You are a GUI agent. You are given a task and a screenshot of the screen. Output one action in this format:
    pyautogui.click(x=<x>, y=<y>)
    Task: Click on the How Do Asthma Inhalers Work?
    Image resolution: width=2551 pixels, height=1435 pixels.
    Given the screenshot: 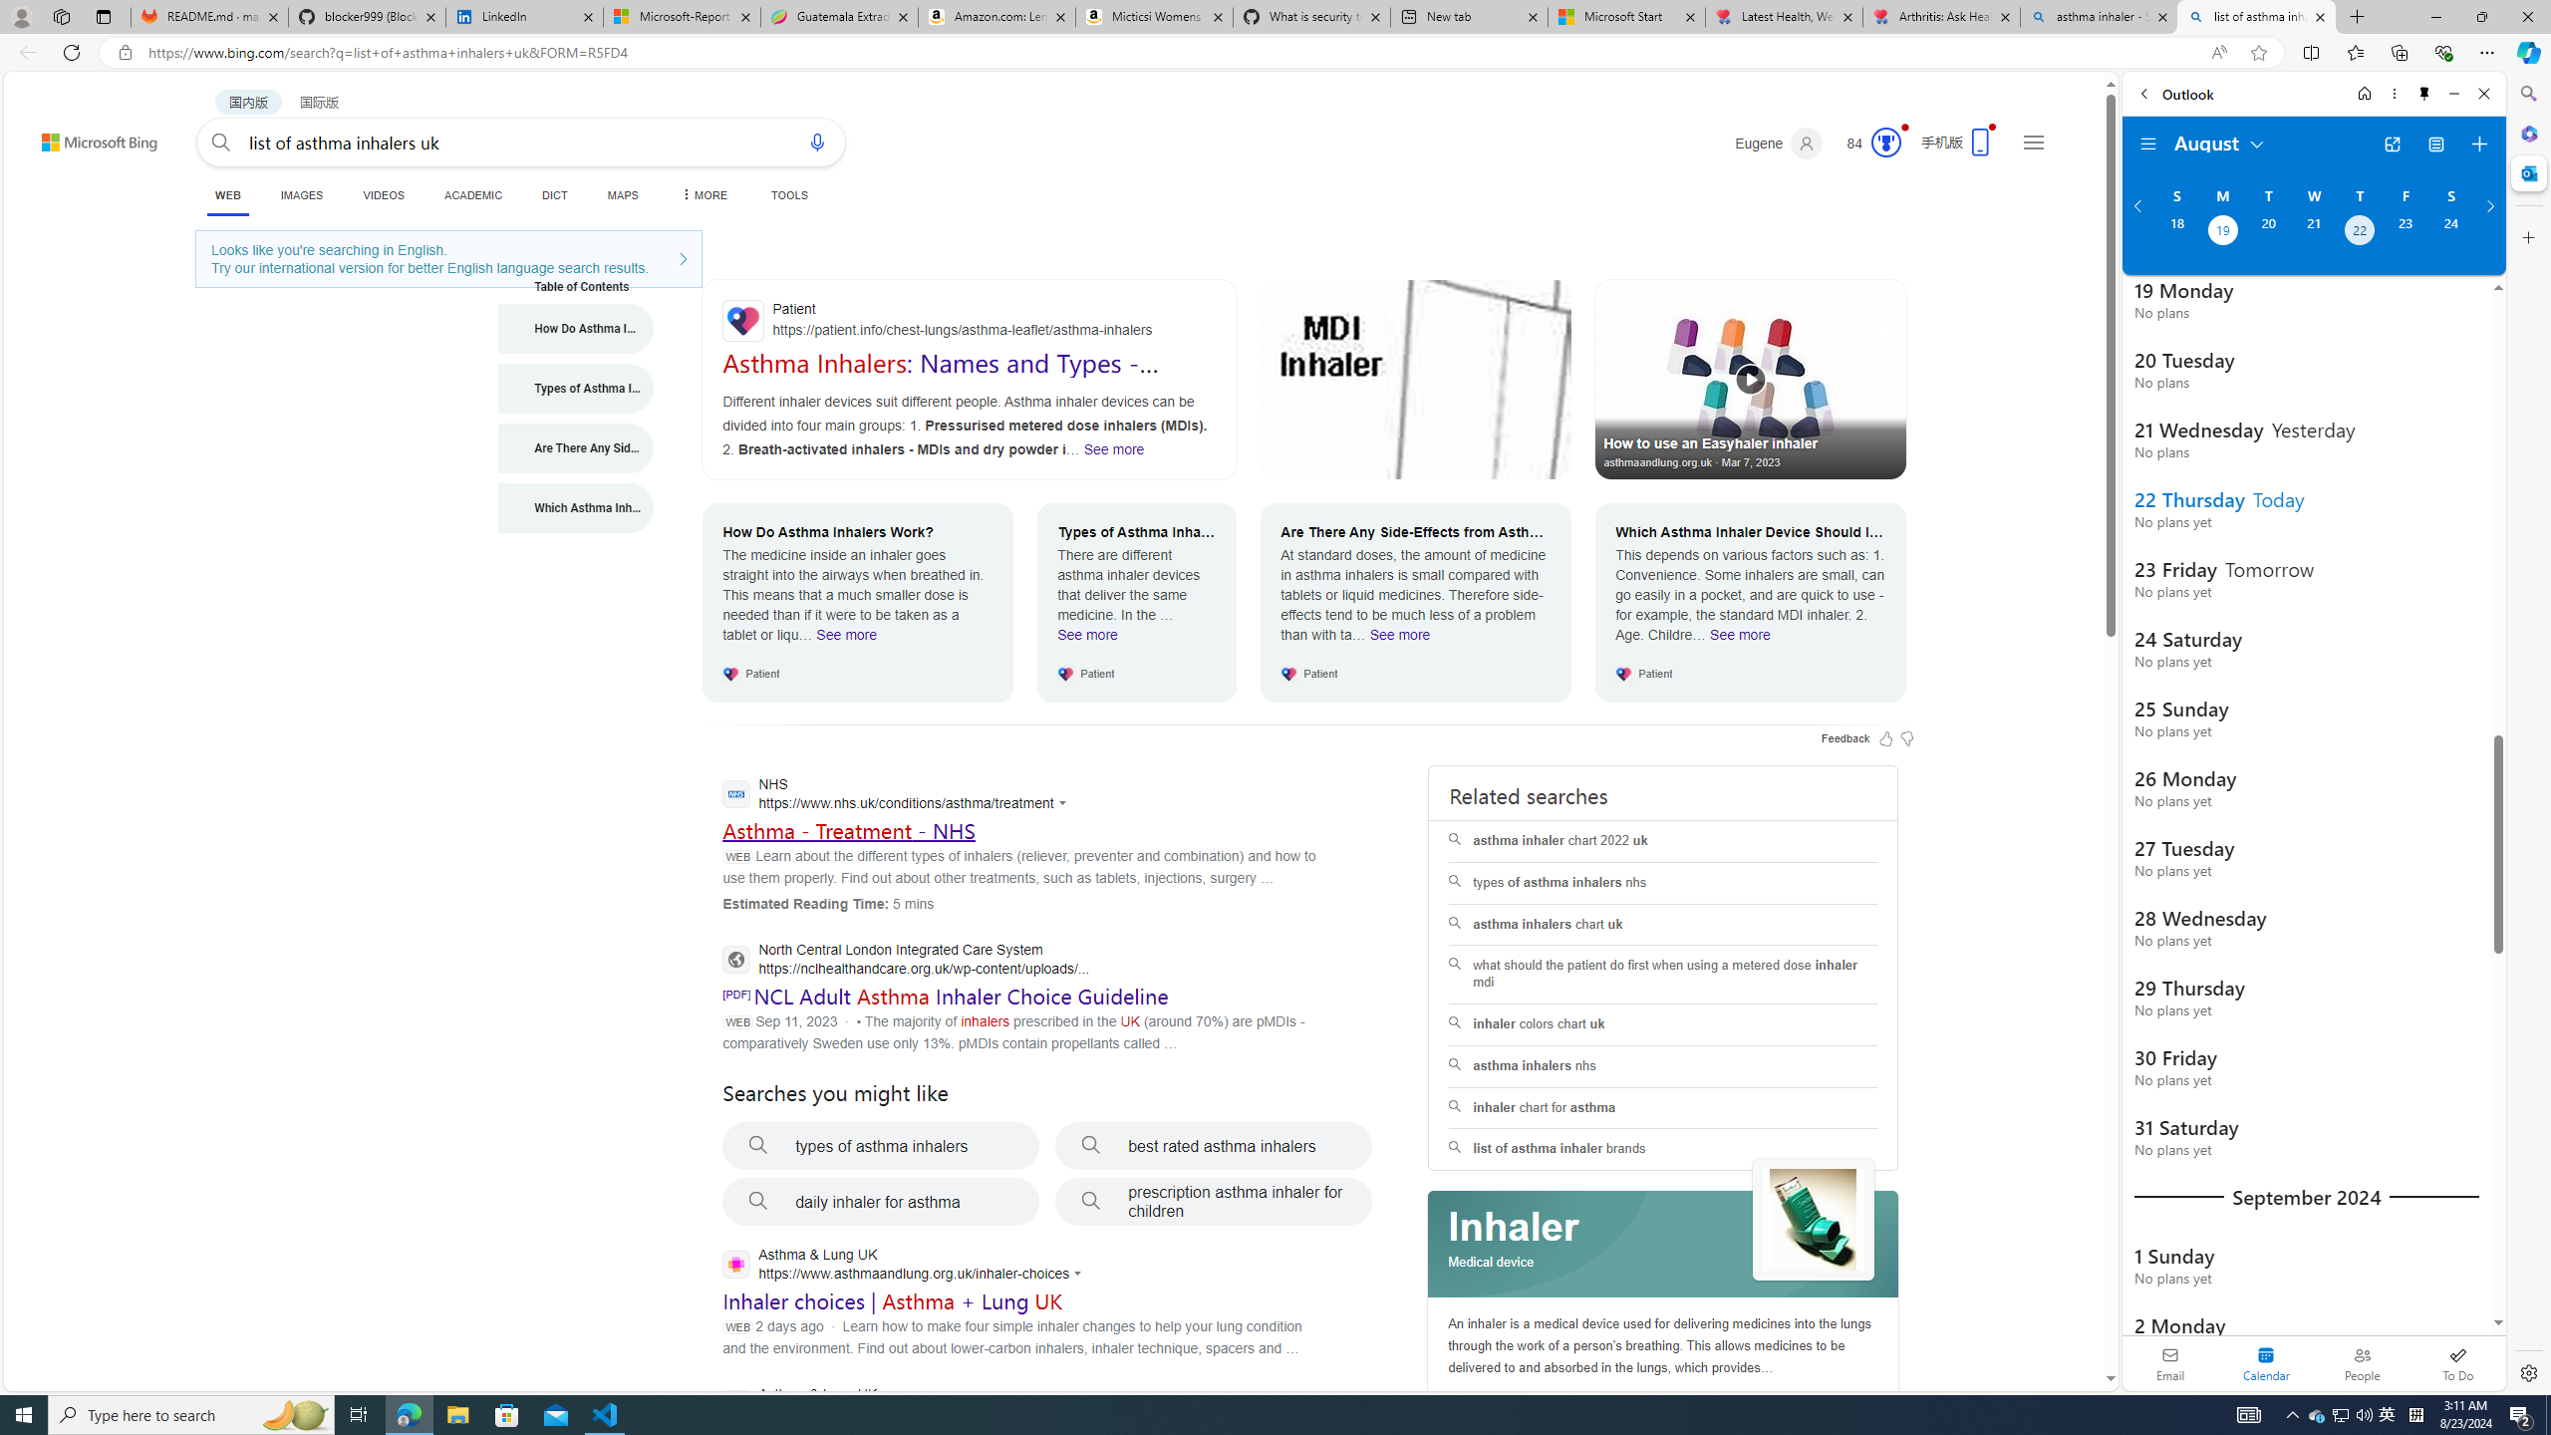 What is the action you would take?
    pyautogui.click(x=576, y=329)
    